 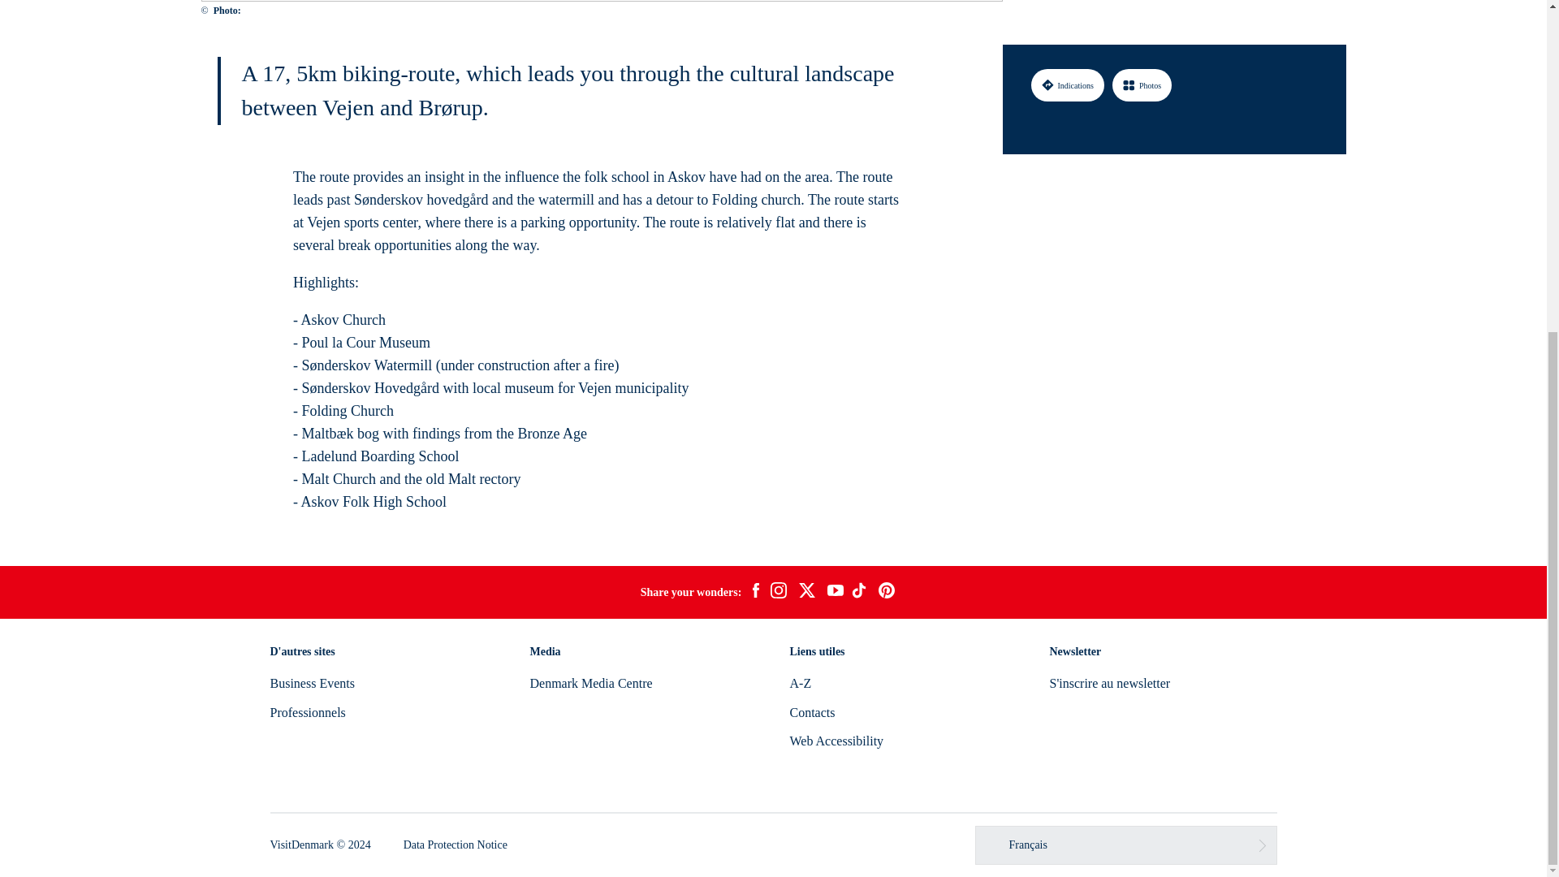 What do you see at coordinates (755, 593) in the screenshot?
I see `facebook` at bounding box center [755, 593].